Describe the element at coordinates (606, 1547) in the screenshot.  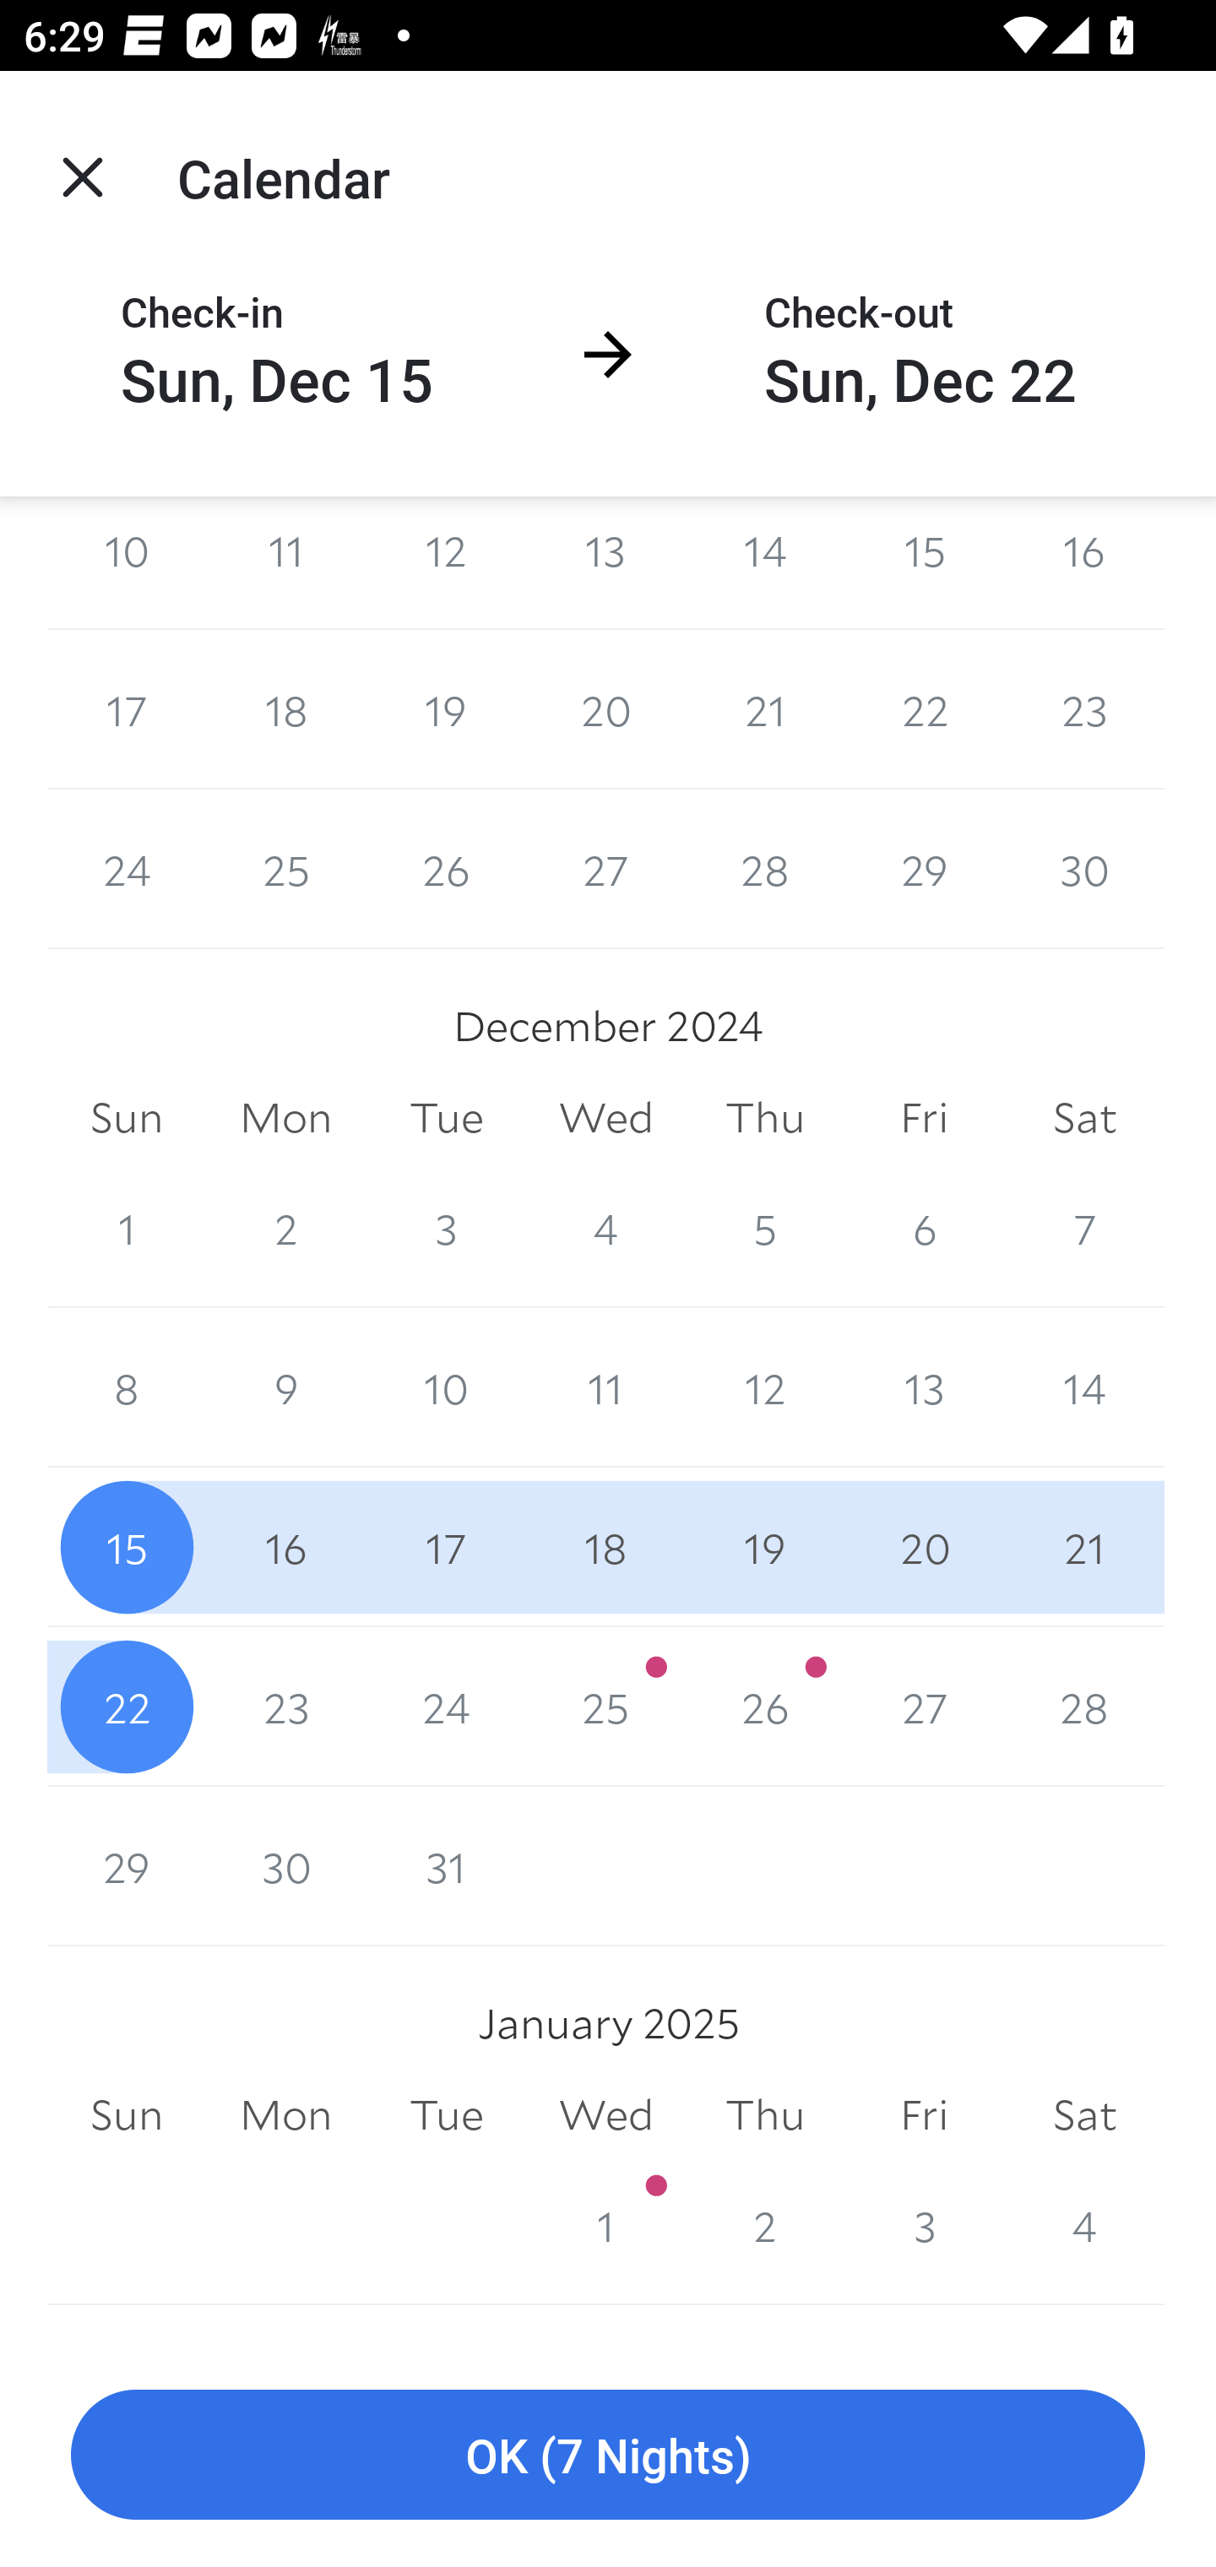
I see `18 18 December 2024` at that location.